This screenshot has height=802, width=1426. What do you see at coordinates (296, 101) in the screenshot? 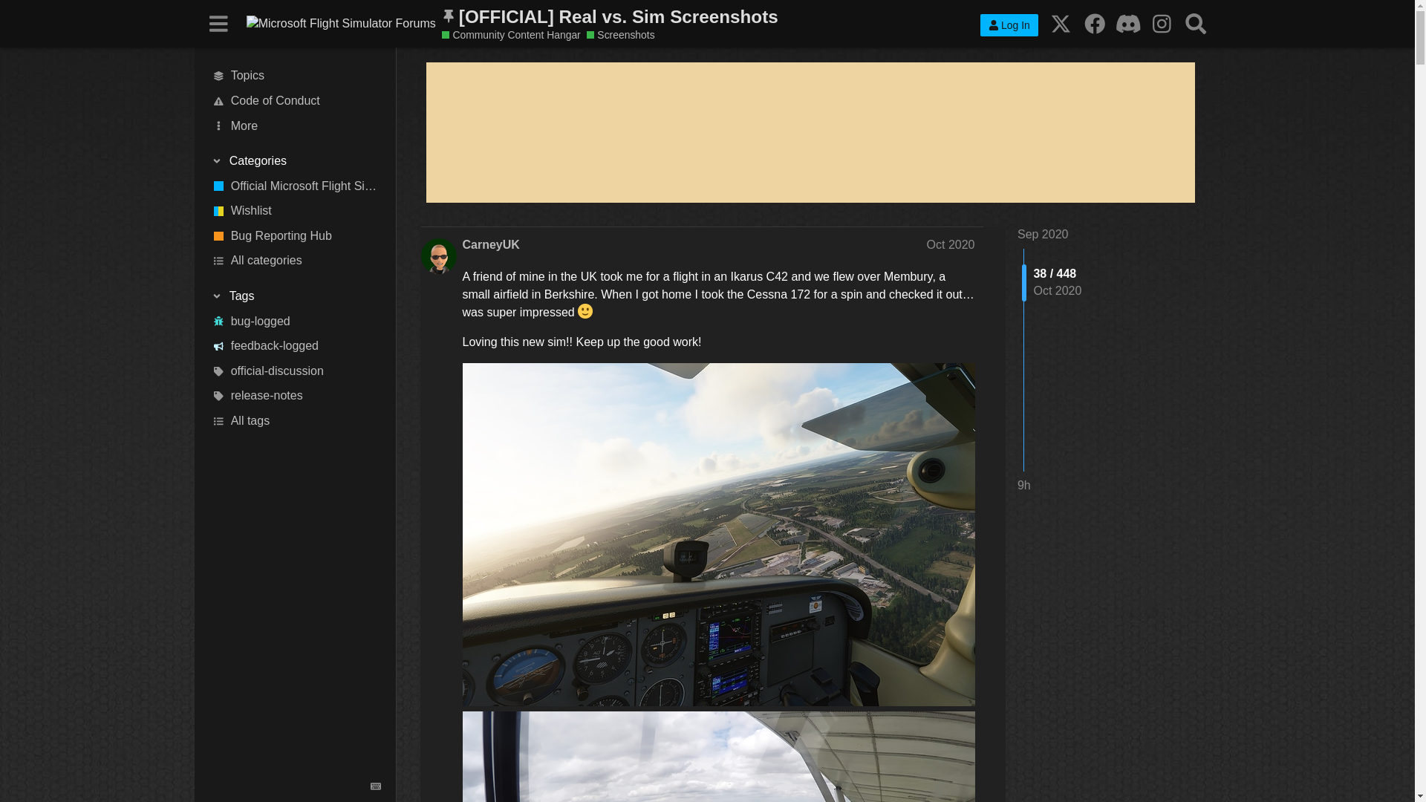
I see `Code of Conduct` at bounding box center [296, 101].